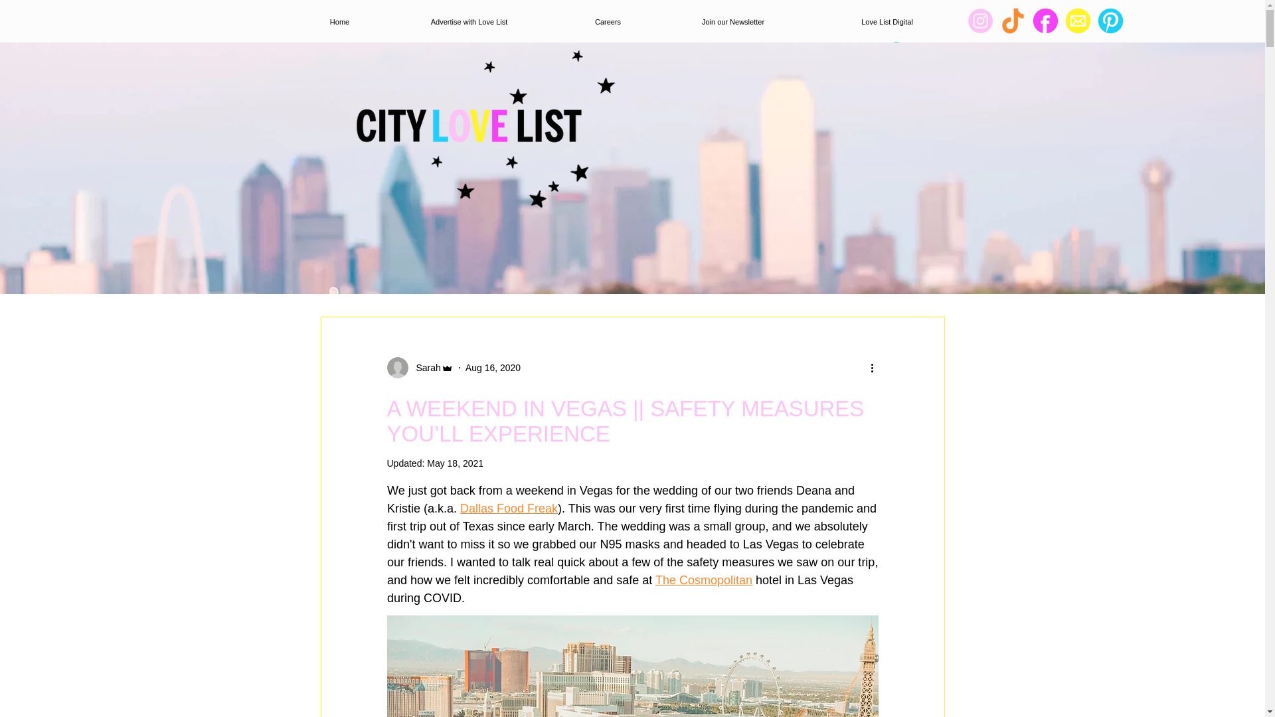  Describe the element at coordinates (607, 22) in the screenshot. I see `Careers` at that location.